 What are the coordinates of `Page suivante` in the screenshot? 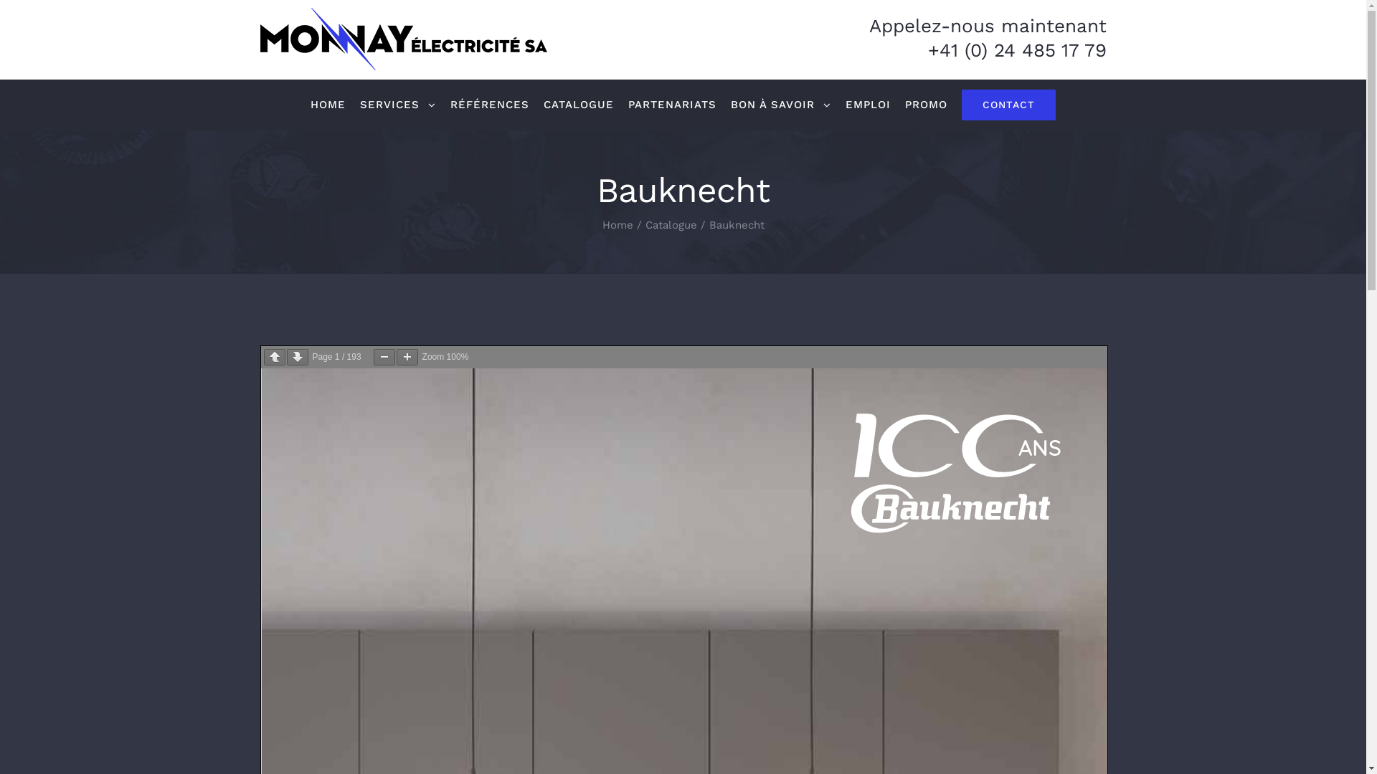 It's located at (298, 357).